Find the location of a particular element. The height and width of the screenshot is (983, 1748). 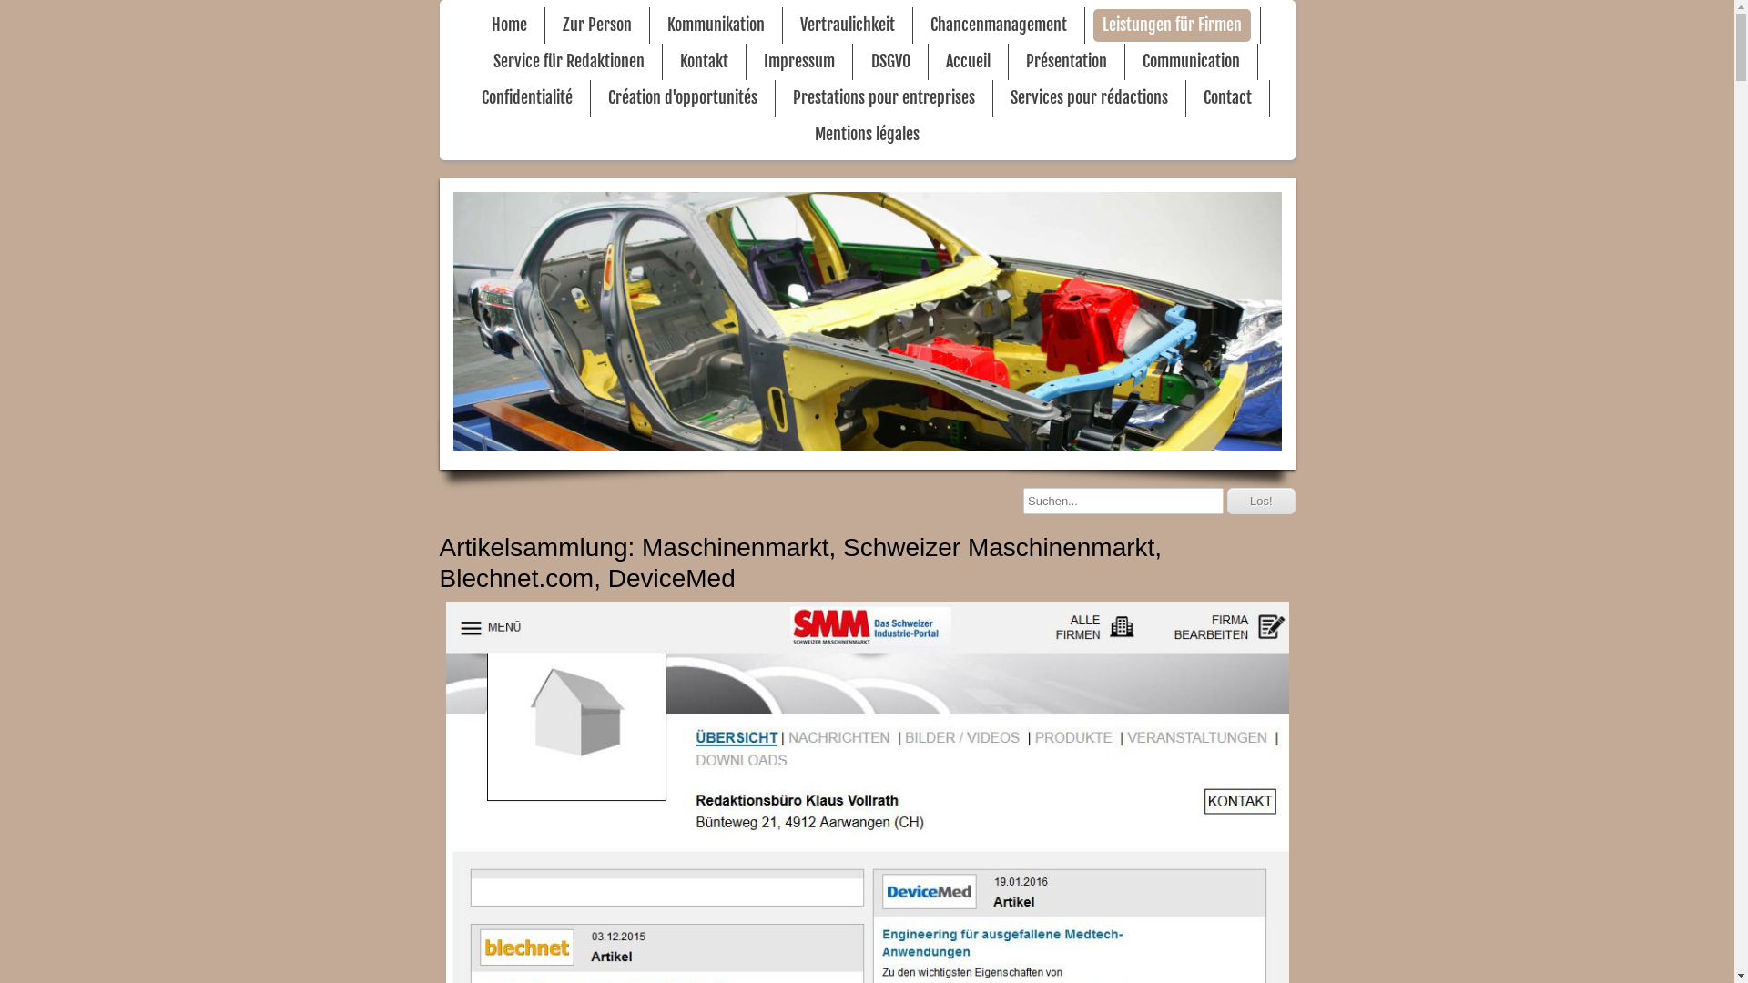

Kommunikation is located at coordinates (716, 25).